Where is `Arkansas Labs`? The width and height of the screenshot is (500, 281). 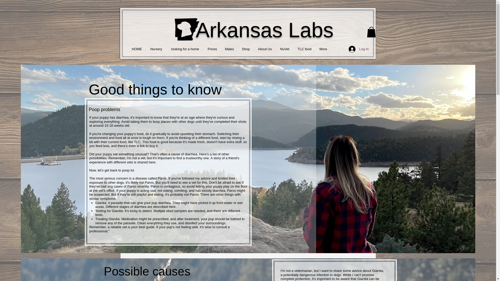 Arkansas Labs is located at coordinates (265, 30).